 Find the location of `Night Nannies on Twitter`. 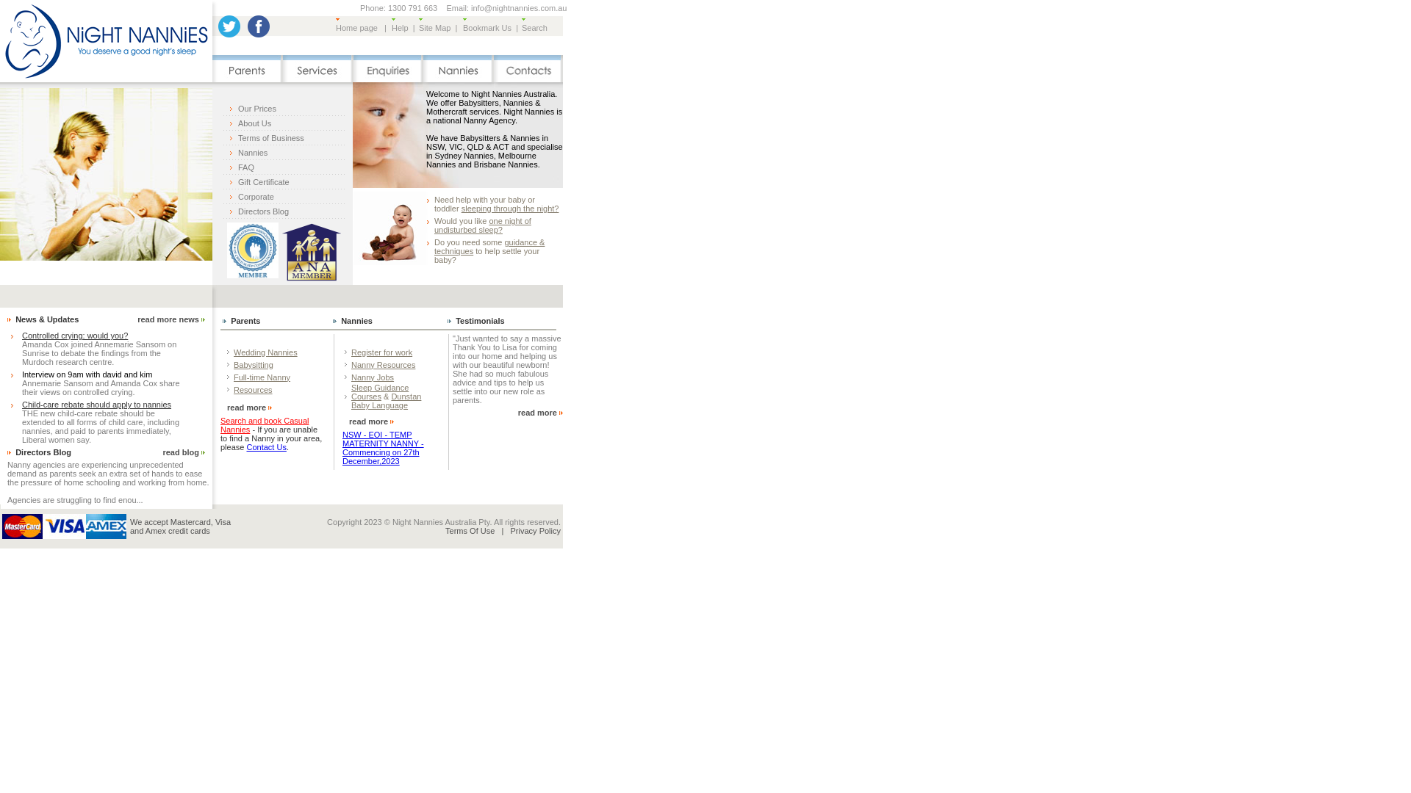

Night Nannies on Twitter is located at coordinates (229, 35).